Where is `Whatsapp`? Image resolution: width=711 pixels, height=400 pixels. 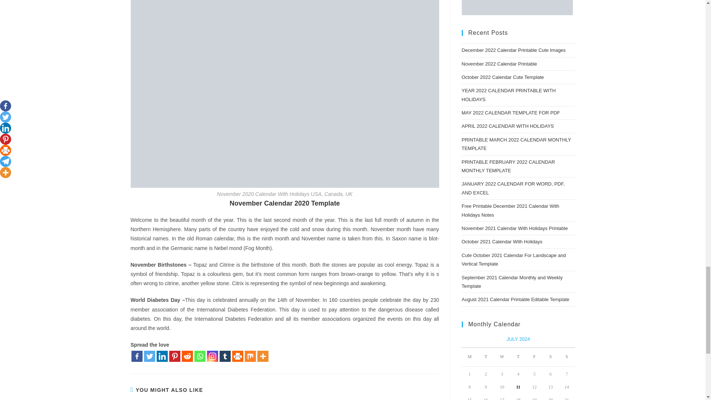 Whatsapp is located at coordinates (200, 356).